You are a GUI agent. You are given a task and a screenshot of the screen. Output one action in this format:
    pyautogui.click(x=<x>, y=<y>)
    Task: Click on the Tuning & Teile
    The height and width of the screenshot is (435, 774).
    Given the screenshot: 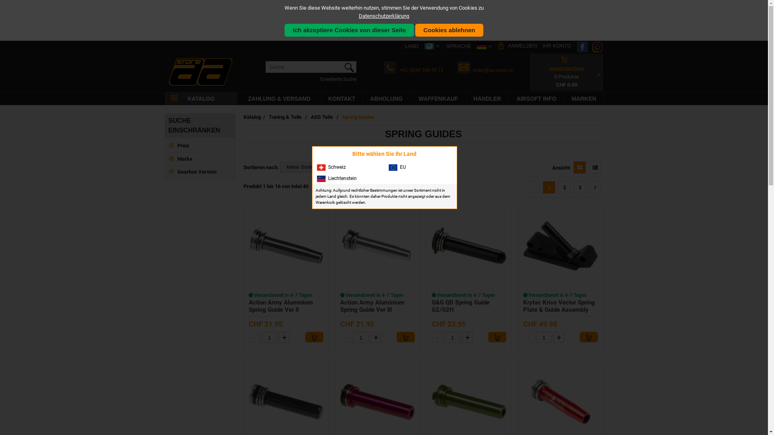 What is the action you would take?
    pyautogui.click(x=285, y=117)
    